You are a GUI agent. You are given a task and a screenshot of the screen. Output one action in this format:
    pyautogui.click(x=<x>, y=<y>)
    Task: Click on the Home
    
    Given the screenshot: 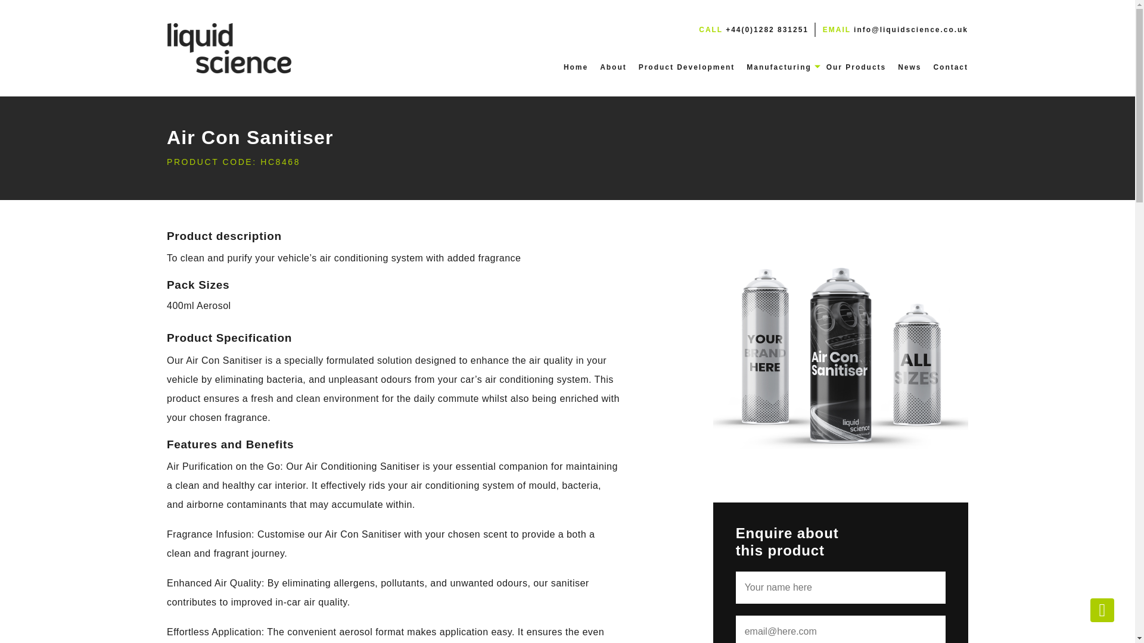 What is the action you would take?
    pyautogui.click(x=576, y=67)
    